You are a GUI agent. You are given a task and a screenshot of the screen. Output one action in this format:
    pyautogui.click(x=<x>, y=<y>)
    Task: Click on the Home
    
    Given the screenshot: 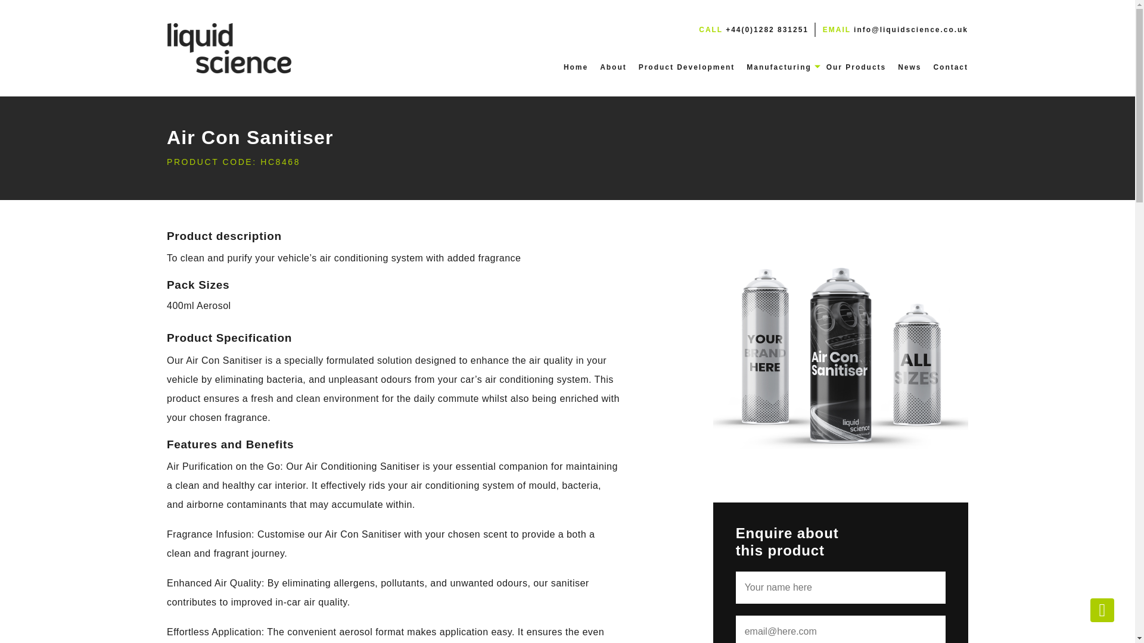 What is the action you would take?
    pyautogui.click(x=576, y=67)
    